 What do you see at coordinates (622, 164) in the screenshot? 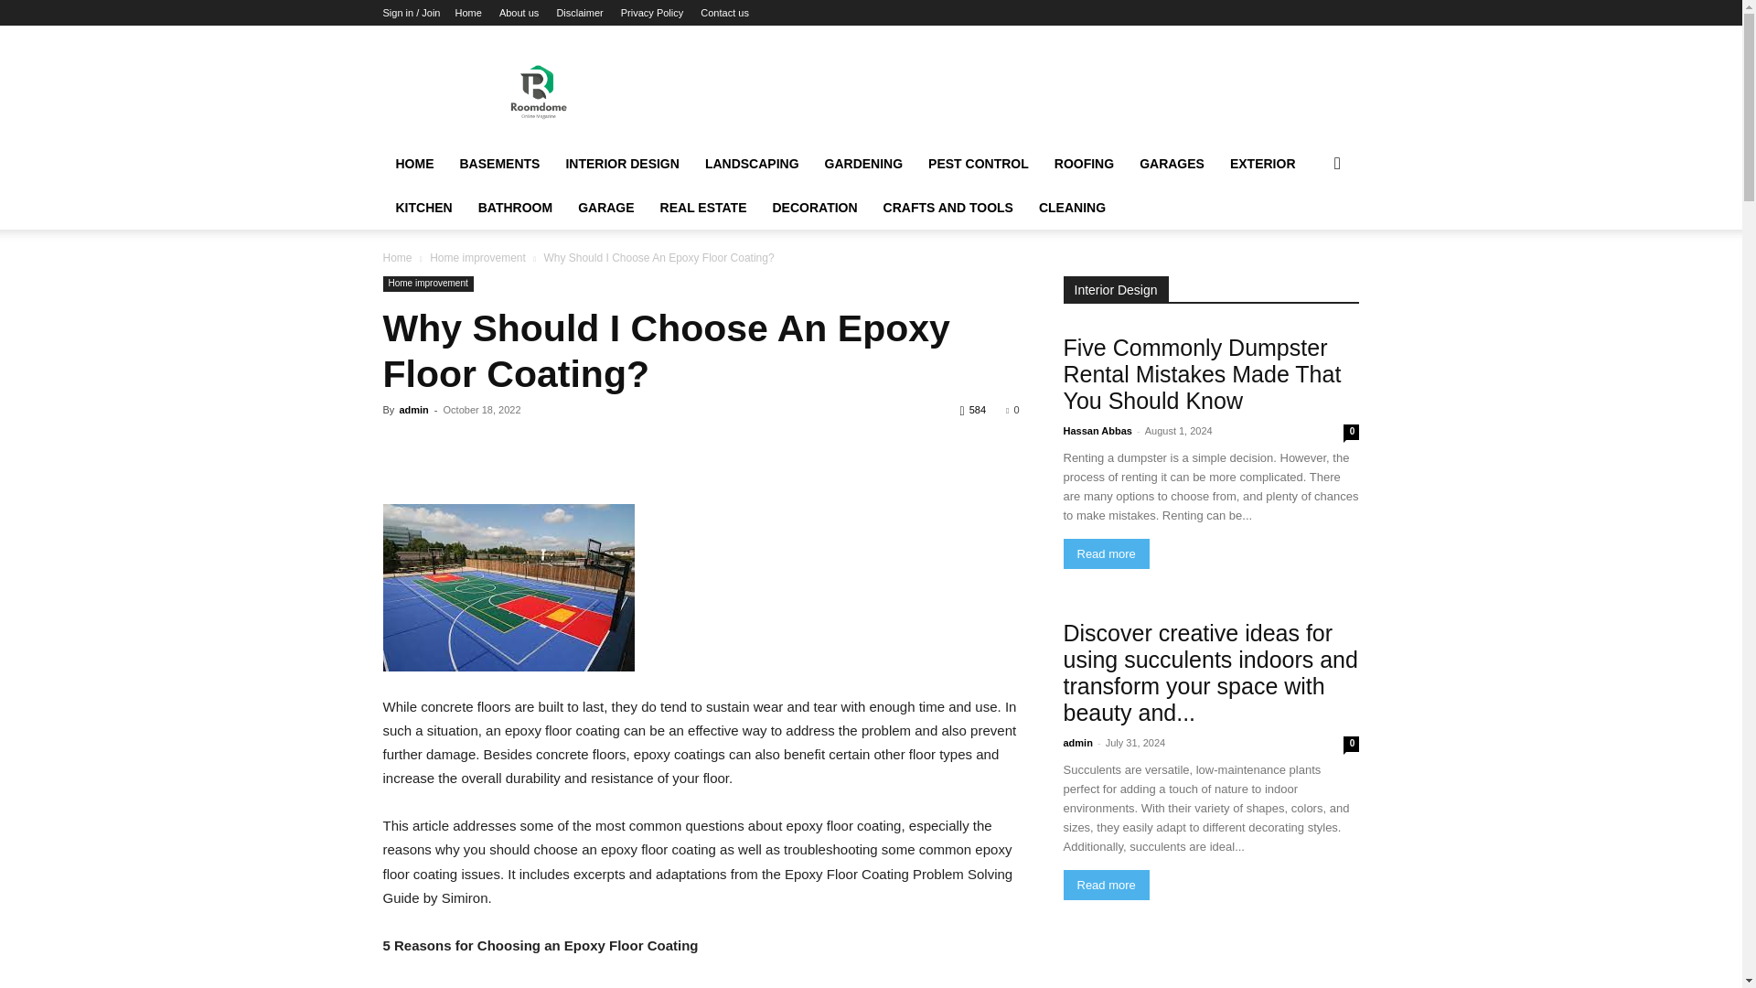
I see `INTERIOR DESIGN` at bounding box center [622, 164].